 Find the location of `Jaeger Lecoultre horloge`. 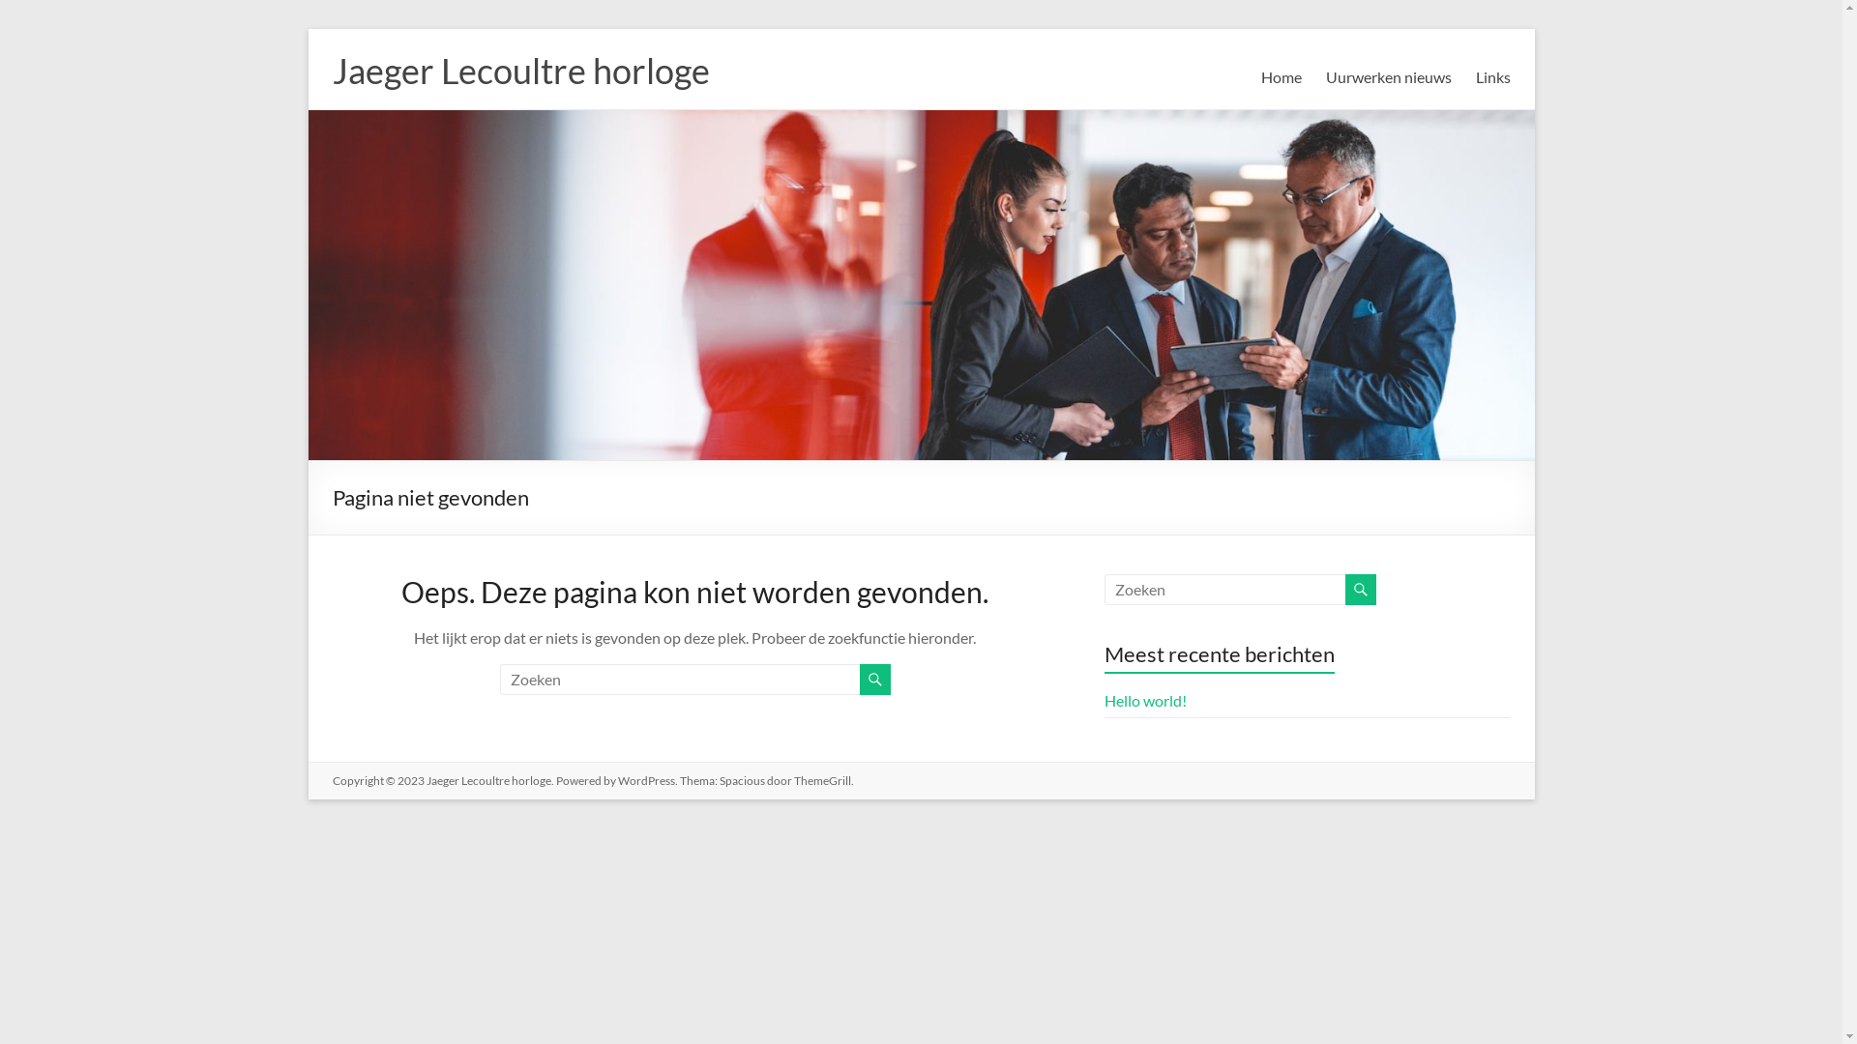

Jaeger Lecoultre horloge is located at coordinates (487, 781).